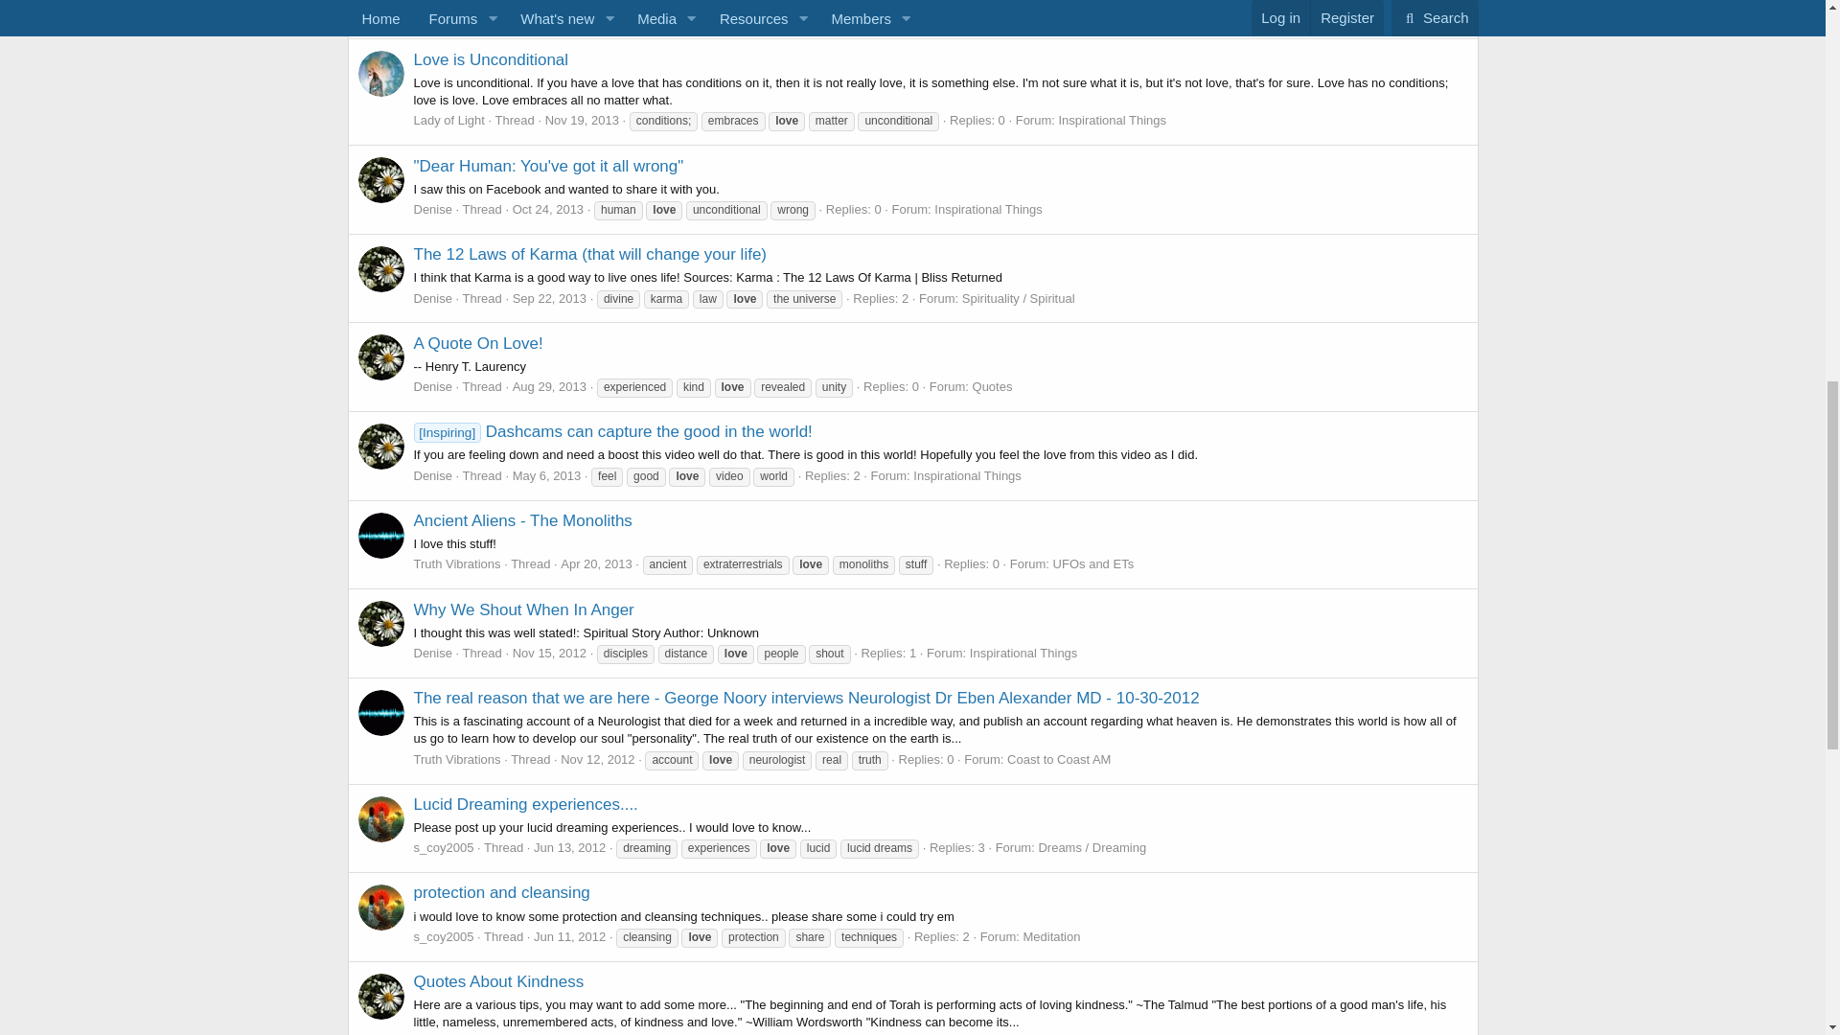 The image size is (1840, 1035). Describe the element at coordinates (550, 297) in the screenshot. I see `Sep 22, 2013 at 11:51 PM` at that location.